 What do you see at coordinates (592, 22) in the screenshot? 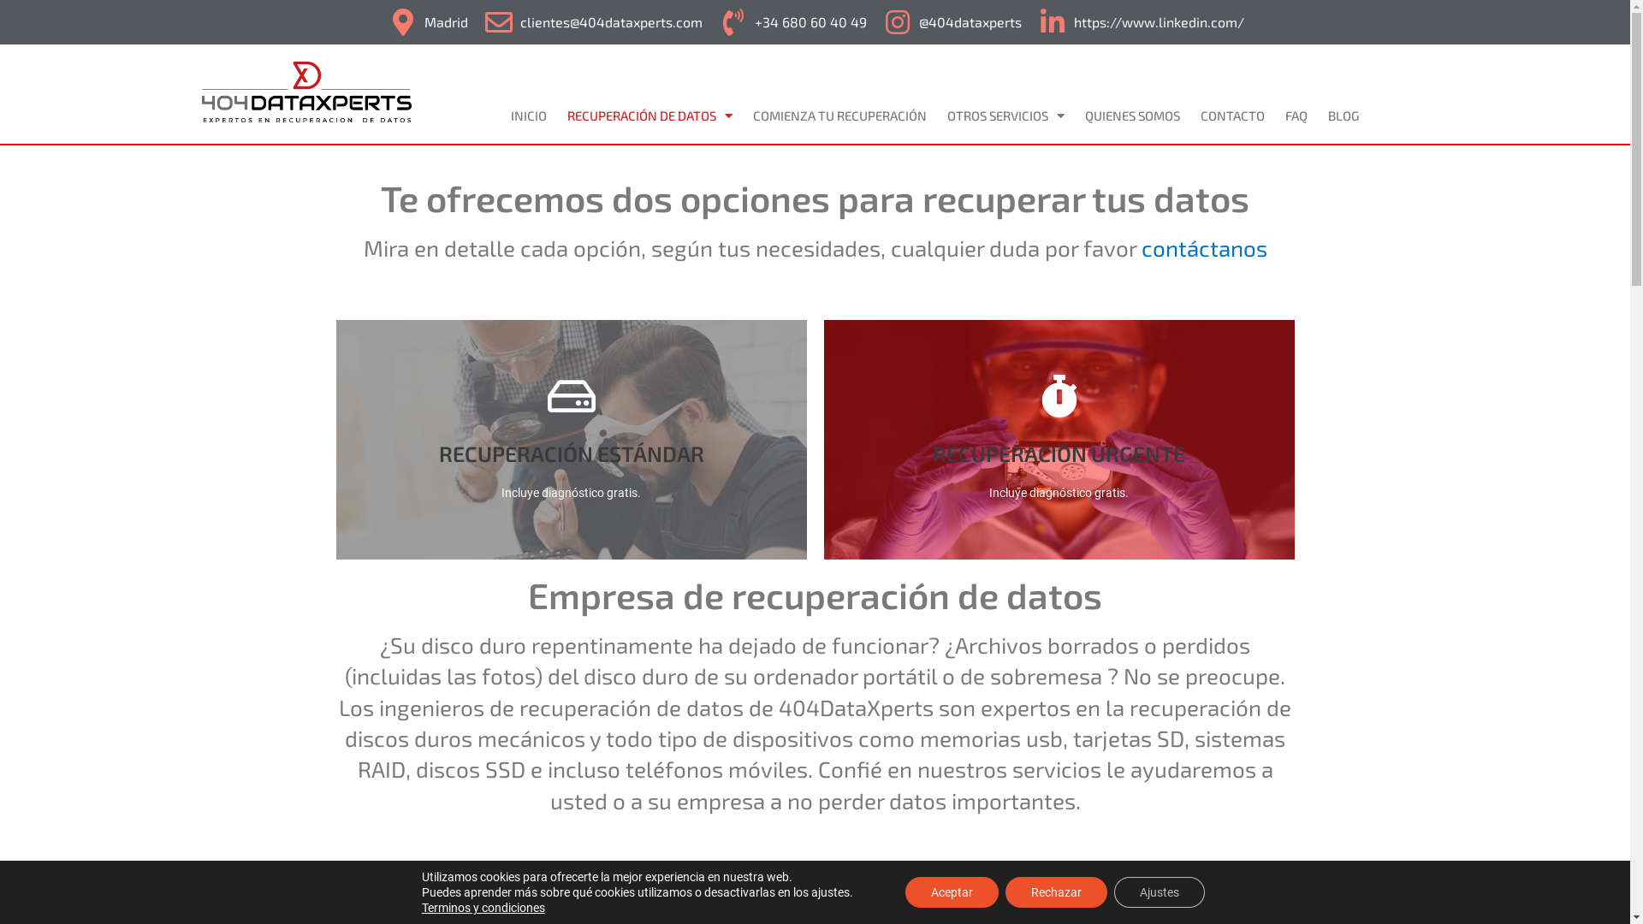
I see `clientes@404dataxperts.com` at bounding box center [592, 22].